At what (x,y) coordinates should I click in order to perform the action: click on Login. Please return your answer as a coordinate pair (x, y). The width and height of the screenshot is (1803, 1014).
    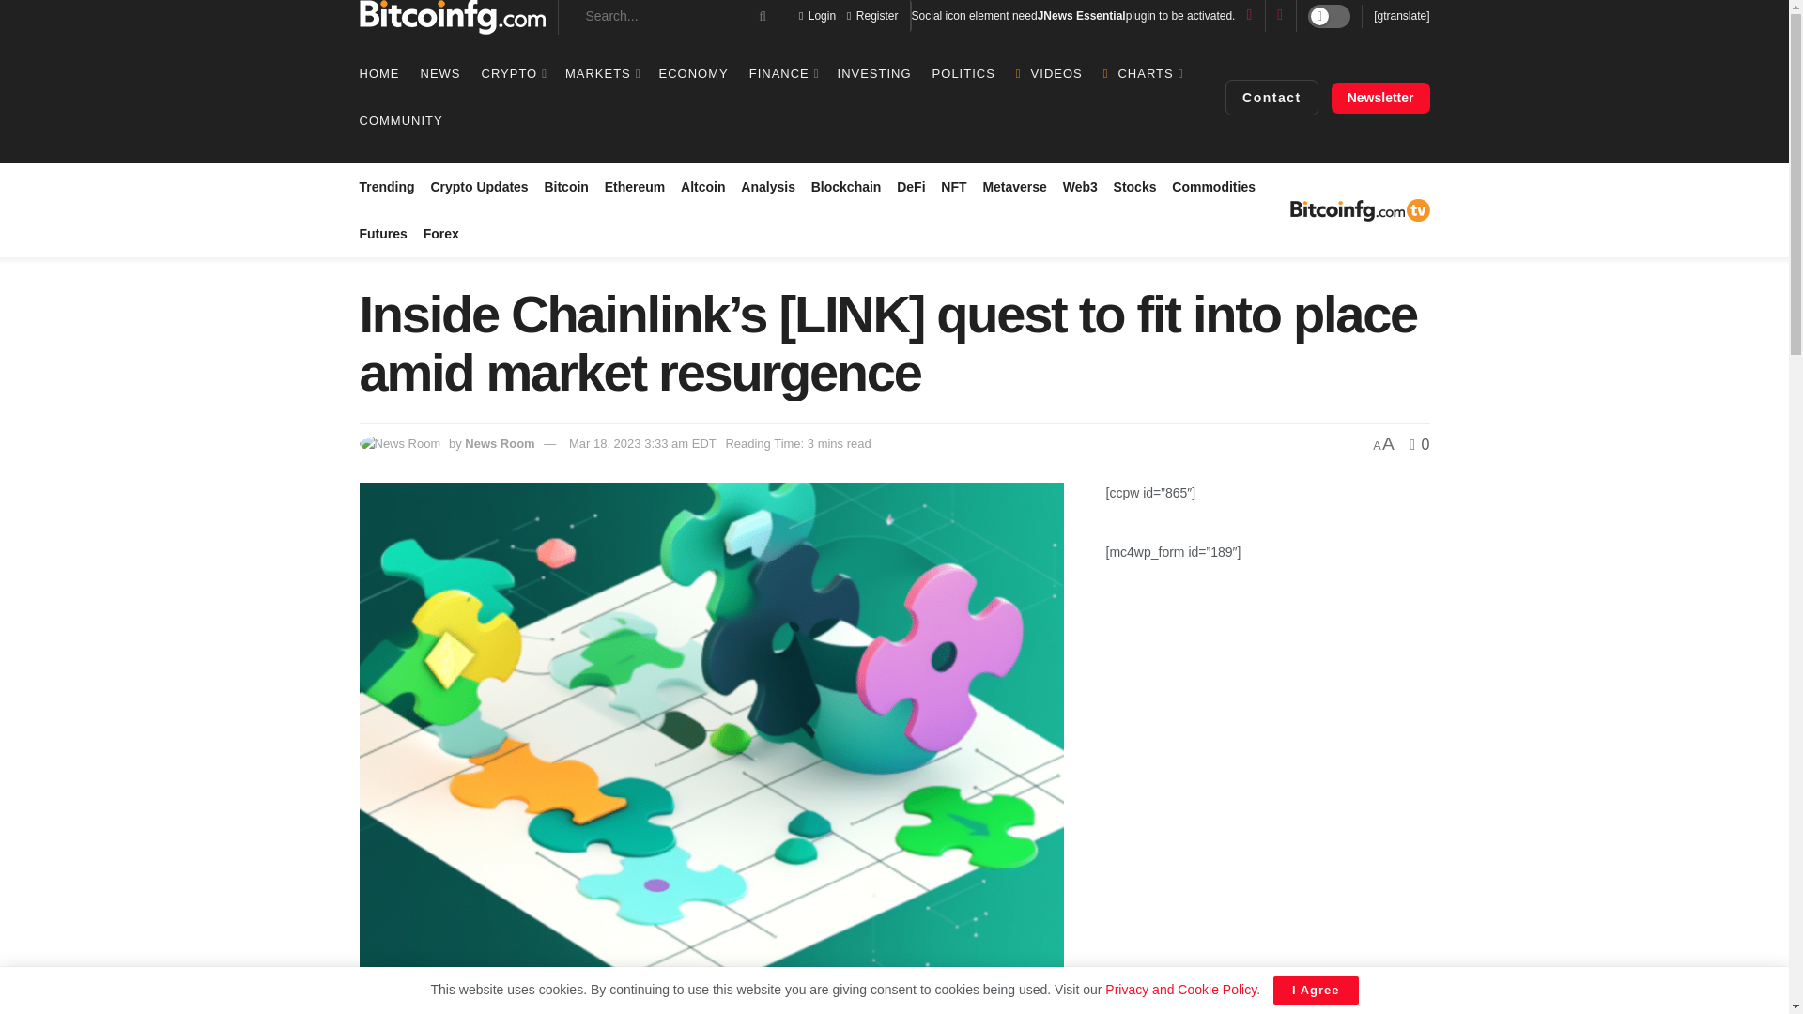
    Looking at the image, I should click on (817, 15).